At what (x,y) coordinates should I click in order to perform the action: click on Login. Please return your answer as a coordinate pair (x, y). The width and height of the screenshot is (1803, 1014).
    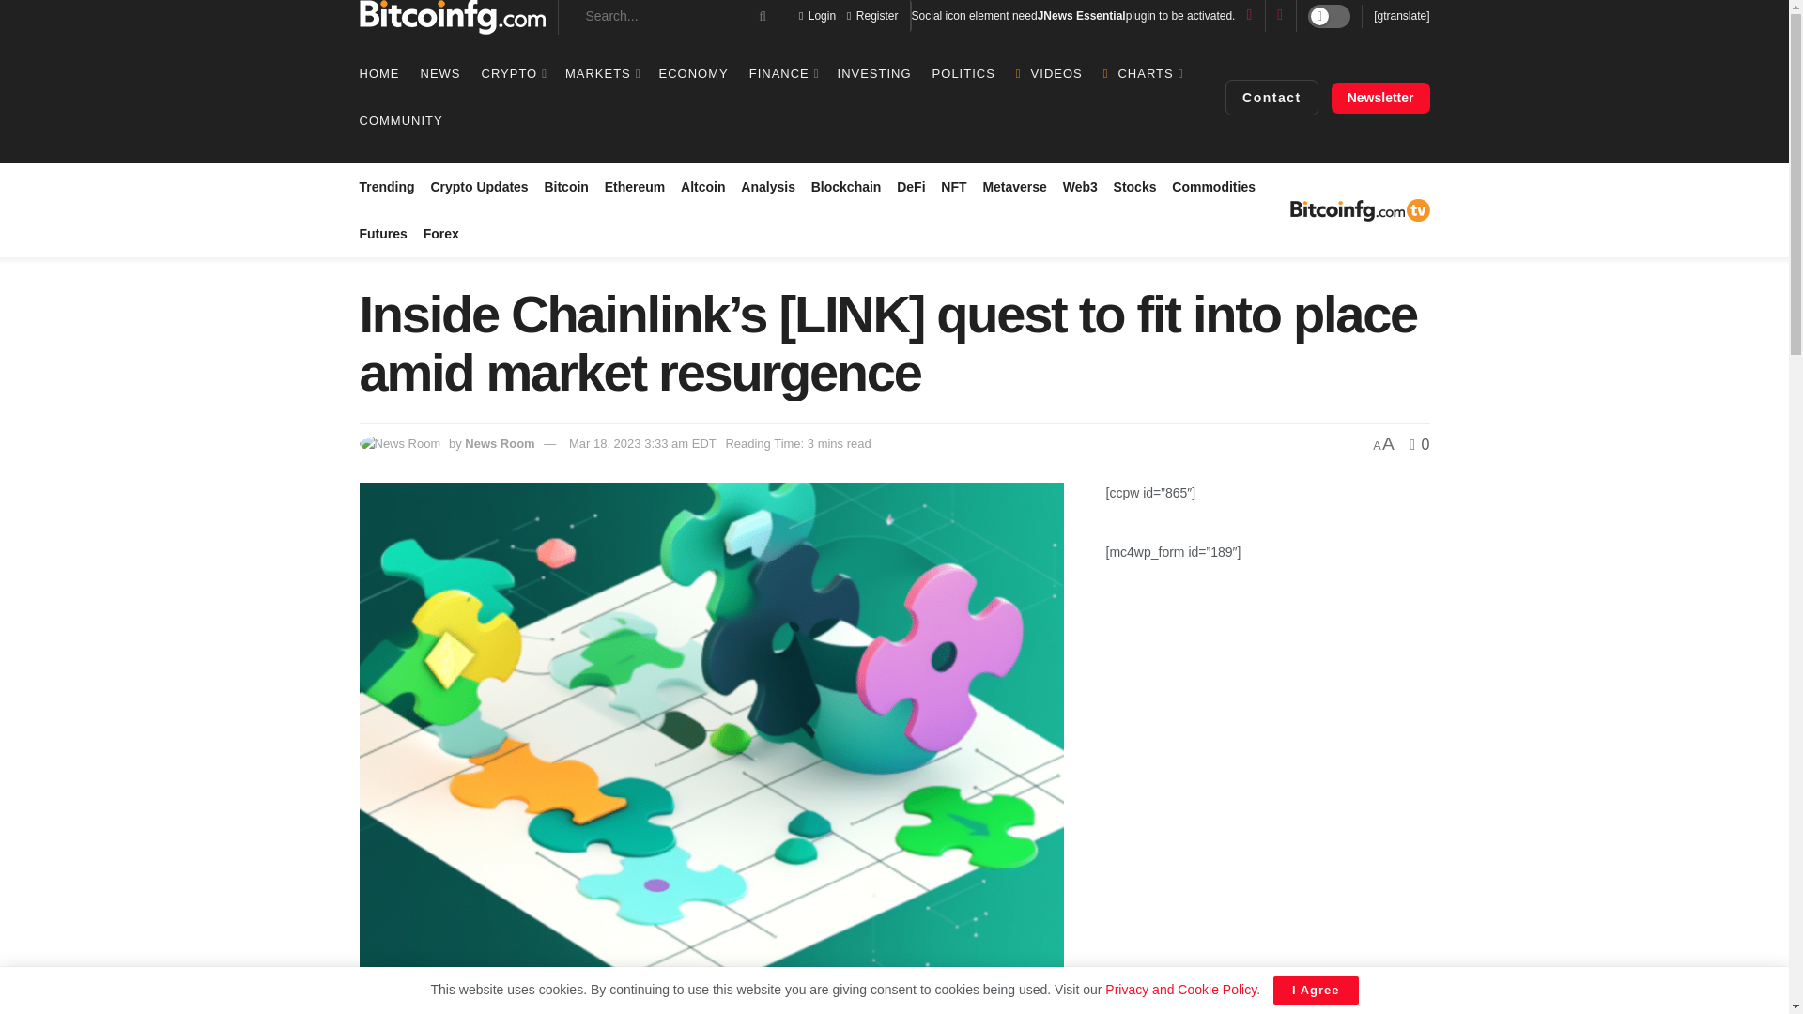
    Looking at the image, I should click on (817, 15).